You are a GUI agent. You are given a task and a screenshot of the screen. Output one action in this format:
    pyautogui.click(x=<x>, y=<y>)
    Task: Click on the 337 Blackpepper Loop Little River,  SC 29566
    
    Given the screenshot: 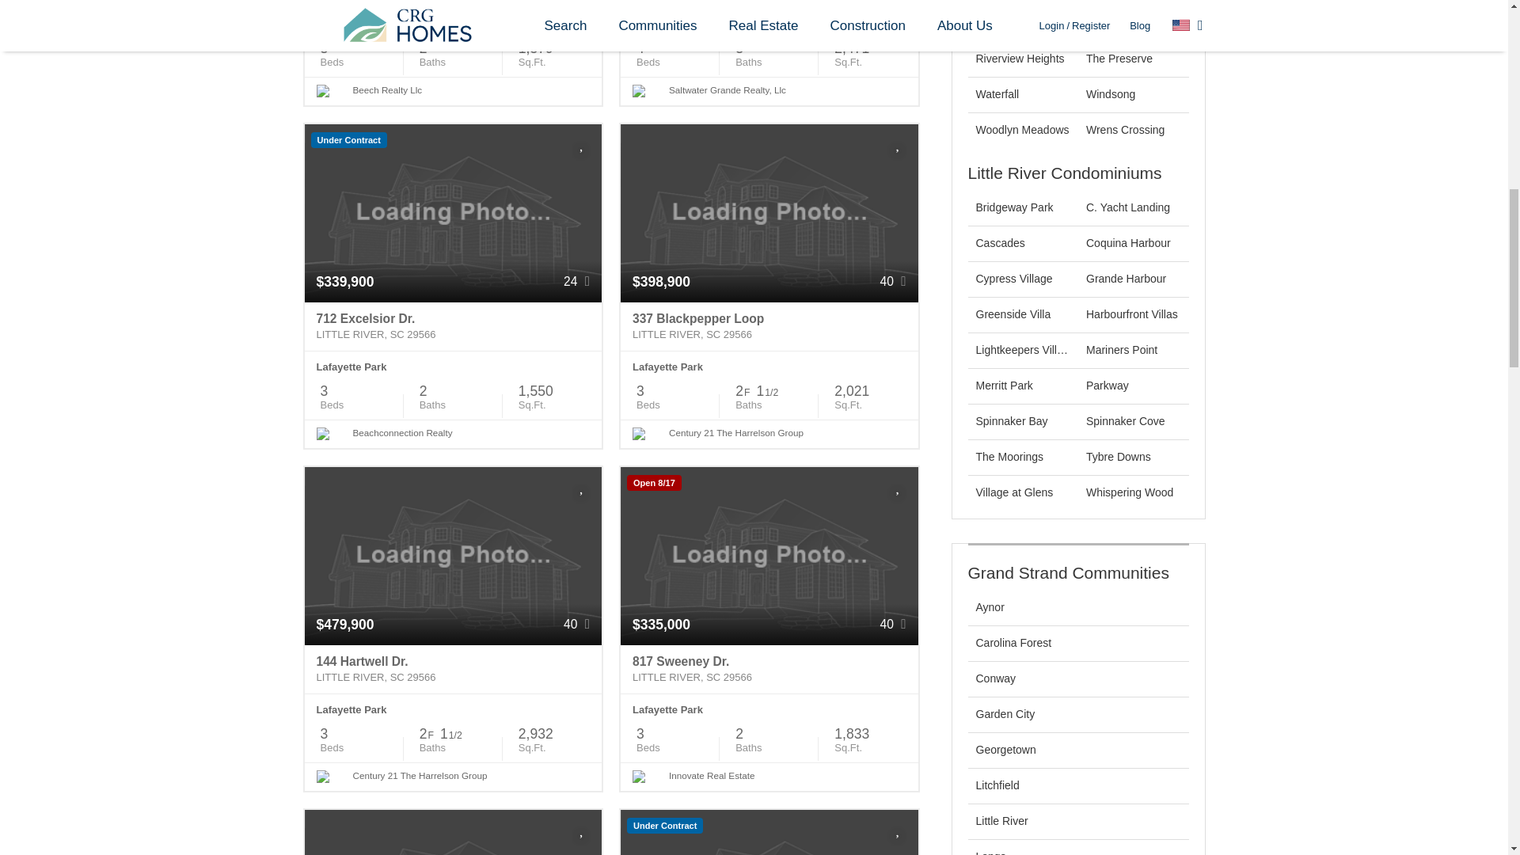 What is the action you would take?
    pyautogui.click(x=769, y=326)
    